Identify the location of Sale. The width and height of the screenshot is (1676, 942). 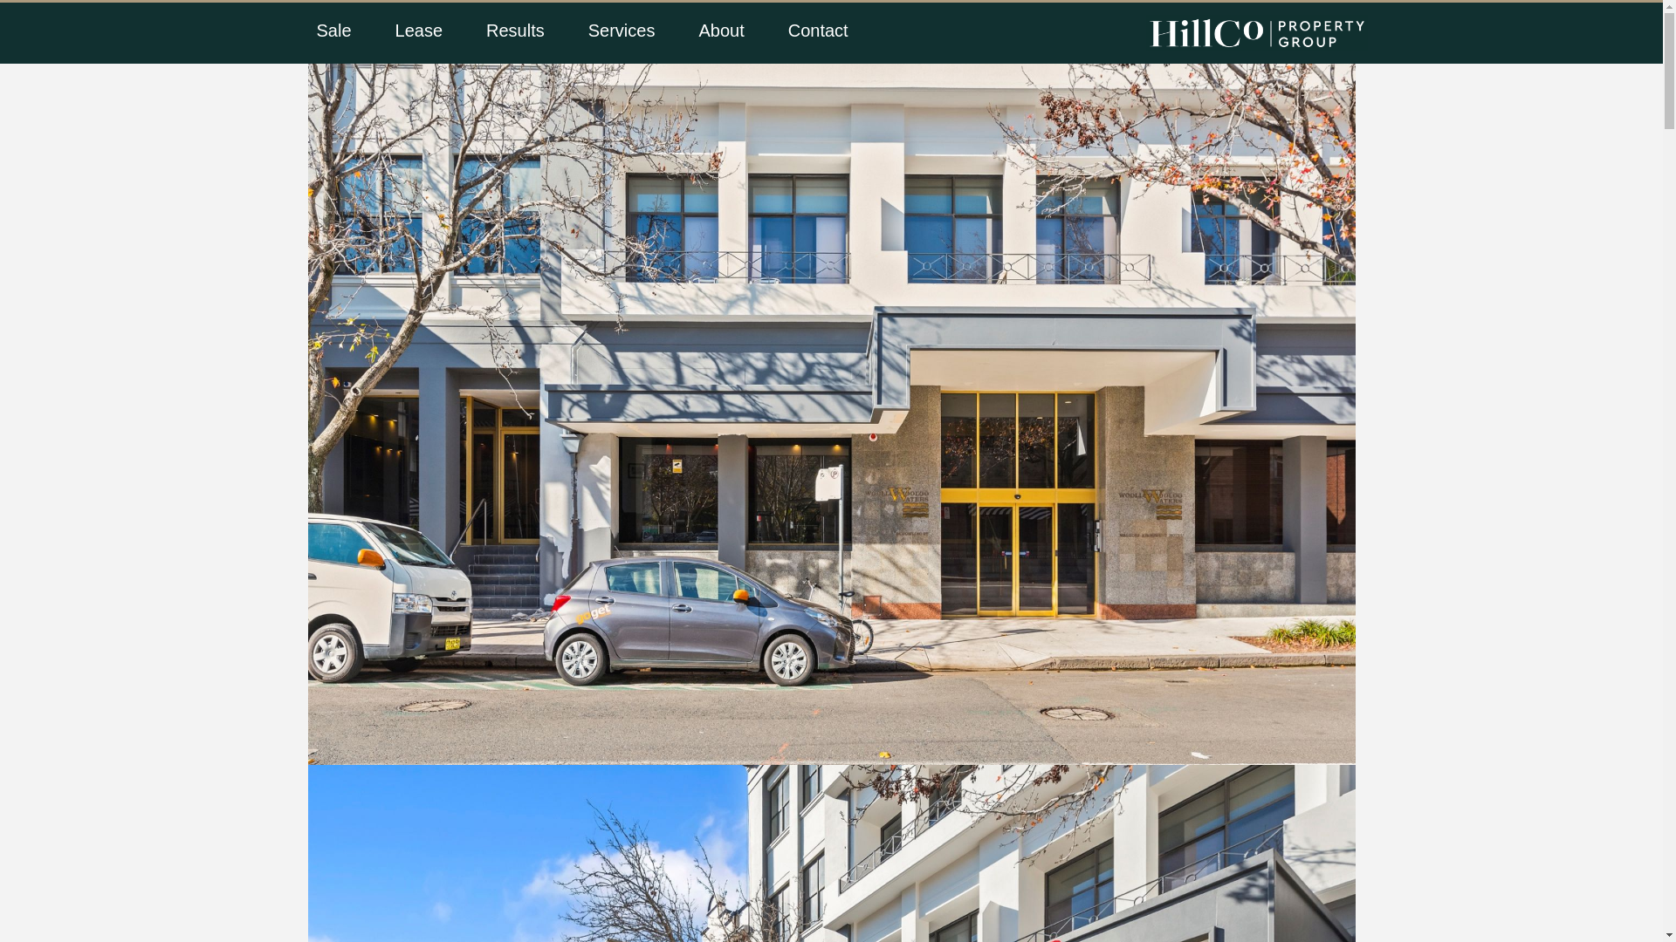
(334, 31).